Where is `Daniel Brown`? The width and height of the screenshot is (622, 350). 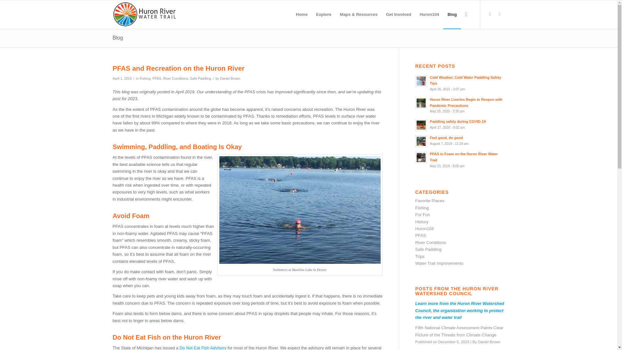 Daniel Brown is located at coordinates (230, 78).